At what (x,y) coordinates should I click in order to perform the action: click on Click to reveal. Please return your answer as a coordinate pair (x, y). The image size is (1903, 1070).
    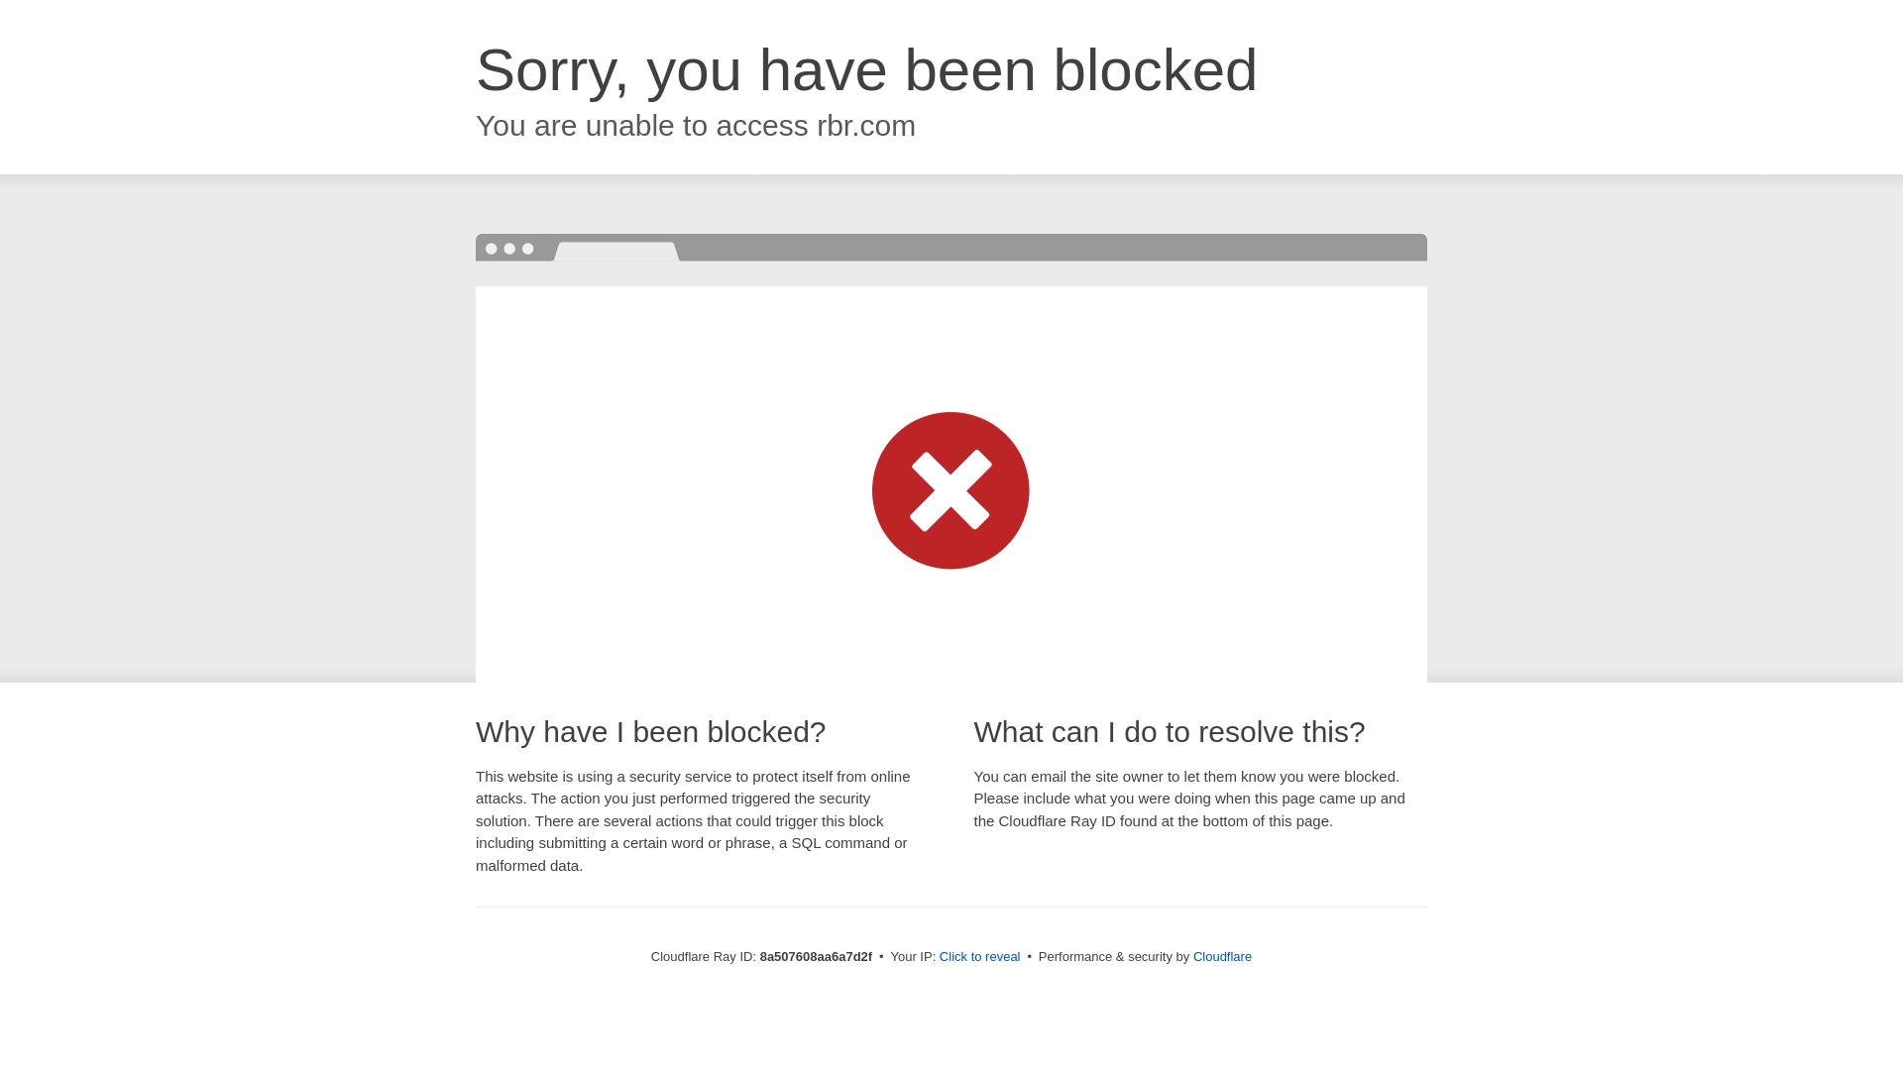
    Looking at the image, I should click on (979, 957).